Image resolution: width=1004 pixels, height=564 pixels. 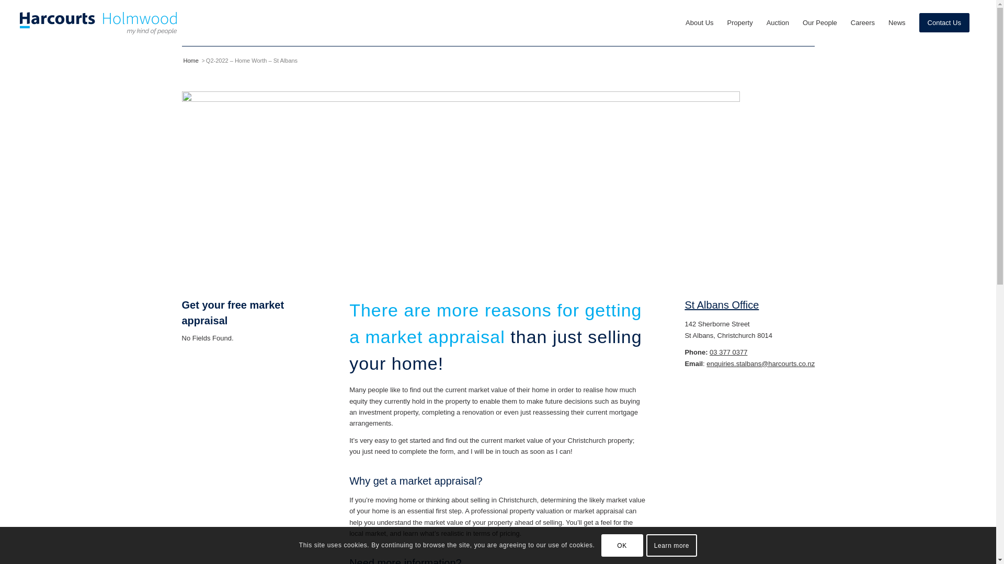 I want to click on Harcourts Holmwood, so click(x=190, y=61).